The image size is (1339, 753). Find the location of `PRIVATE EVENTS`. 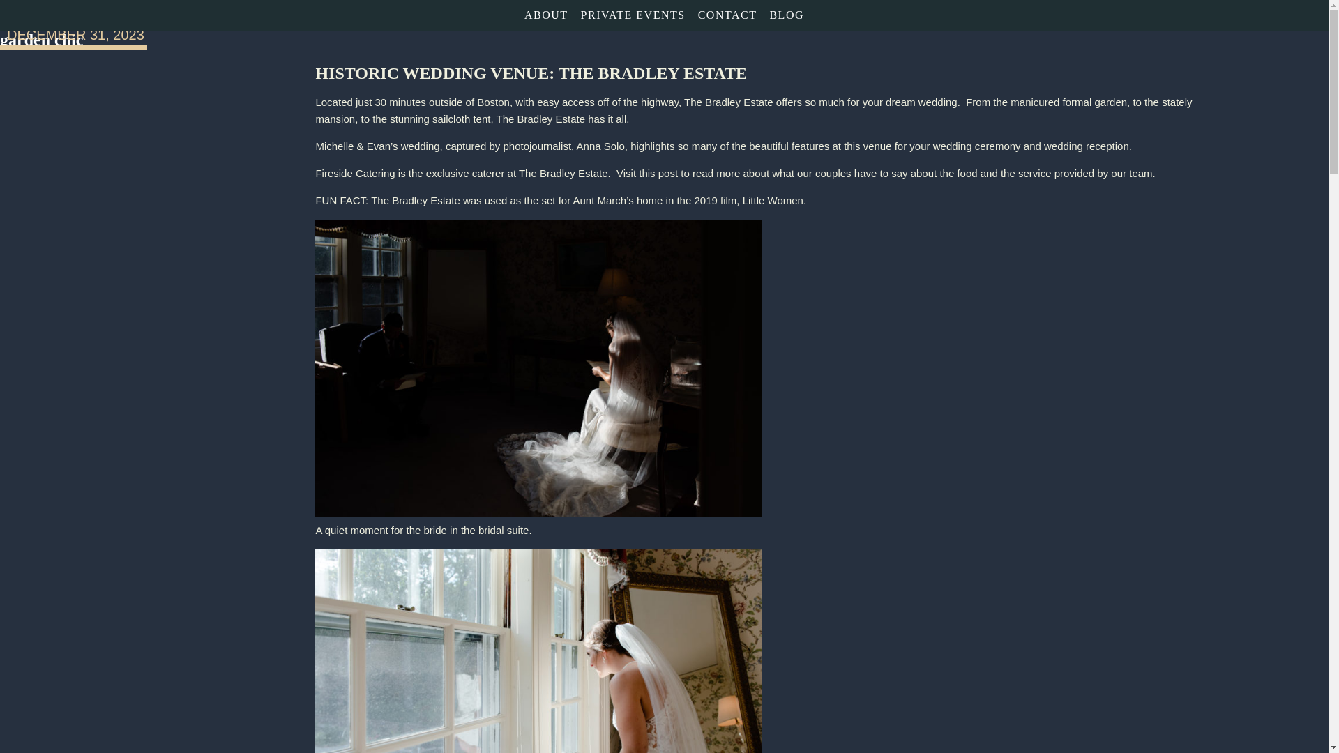

PRIVATE EVENTS is located at coordinates (633, 15).